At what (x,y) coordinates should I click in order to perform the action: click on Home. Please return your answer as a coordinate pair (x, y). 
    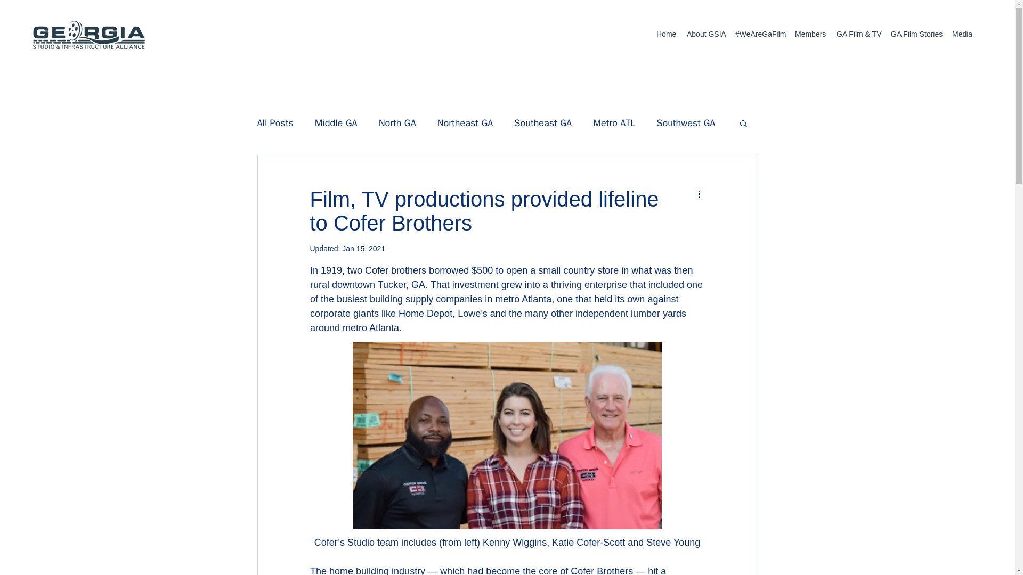
    Looking at the image, I should click on (666, 34).